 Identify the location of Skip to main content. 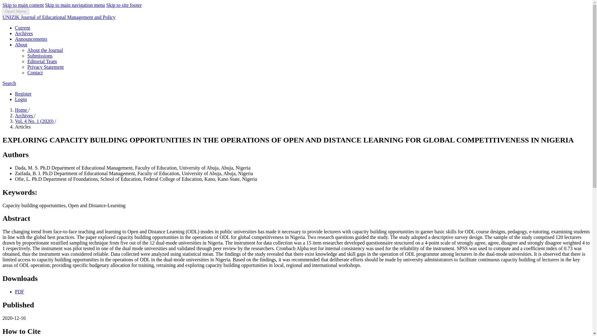
(23, 5).